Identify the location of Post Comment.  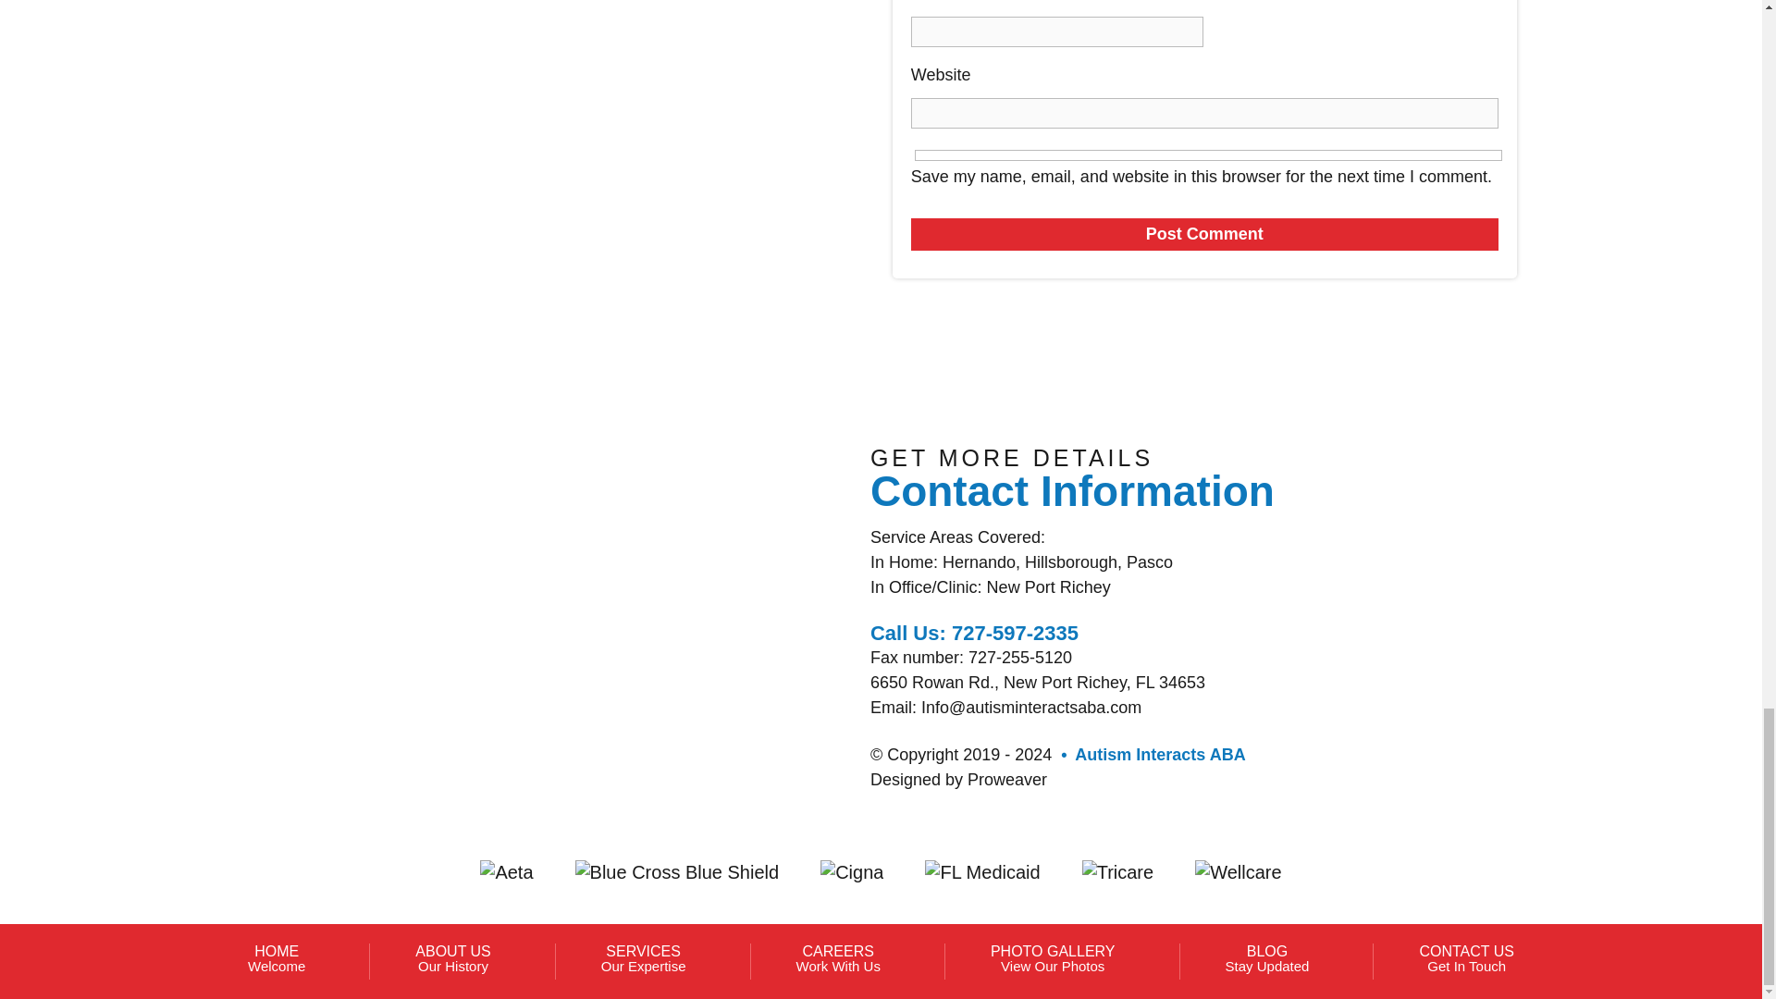
(1007, 779).